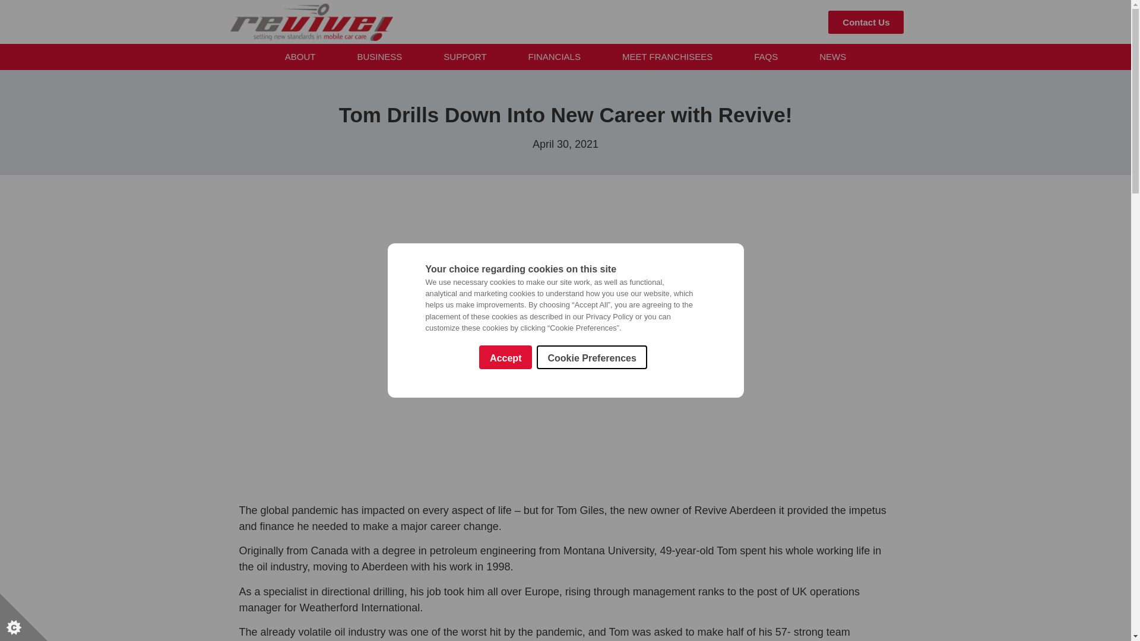 The width and height of the screenshot is (1140, 641). I want to click on ABOUT, so click(300, 57).